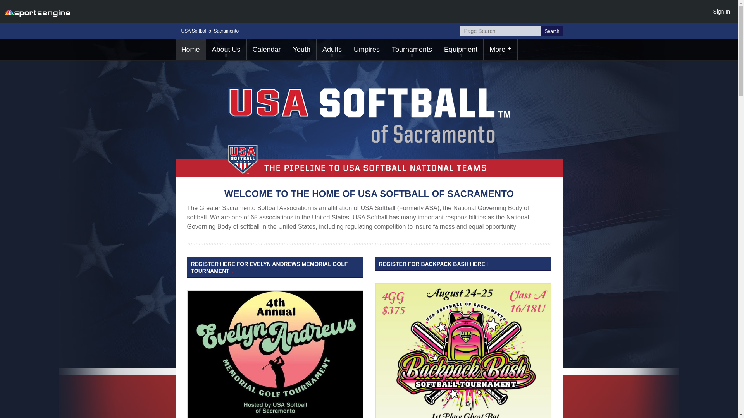 This screenshot has width=744, height=418. Describe the element at coordinates (721, 11) in the screenshot. I see `Sign In` at that location.